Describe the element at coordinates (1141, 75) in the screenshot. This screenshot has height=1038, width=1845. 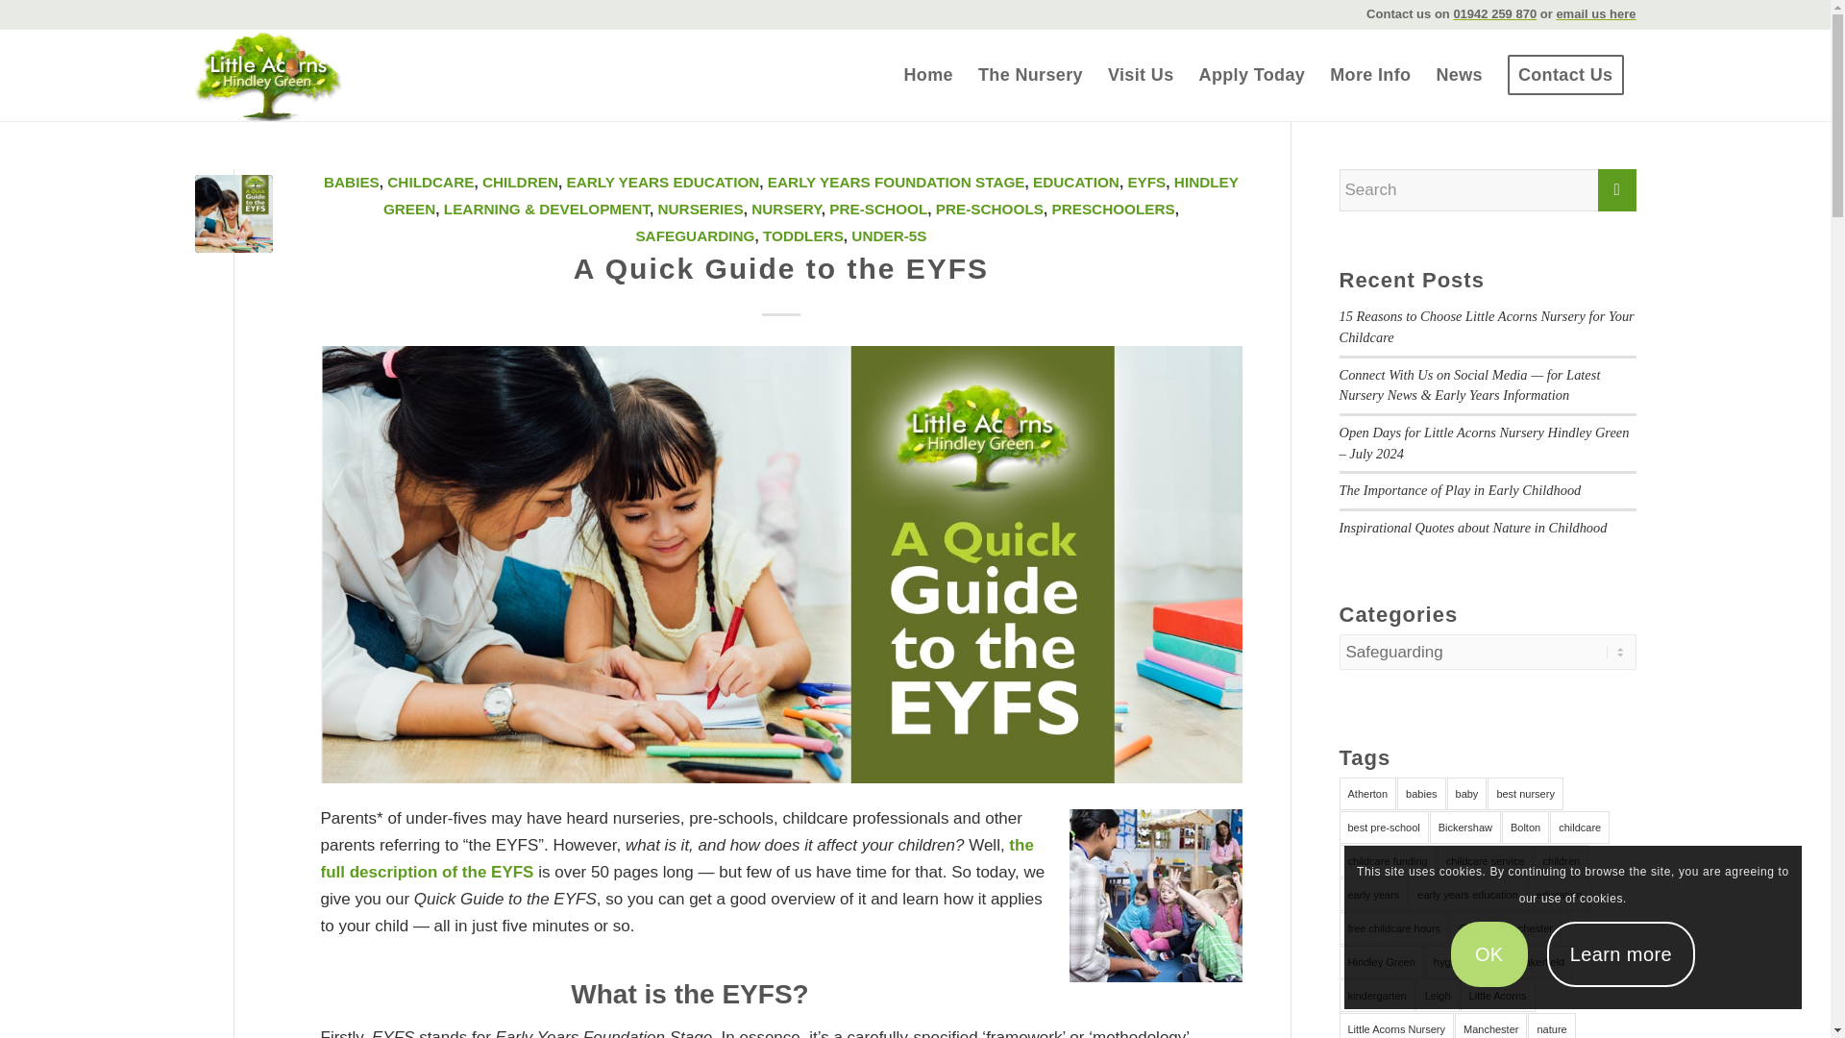
I see `Visit Us` at that location.